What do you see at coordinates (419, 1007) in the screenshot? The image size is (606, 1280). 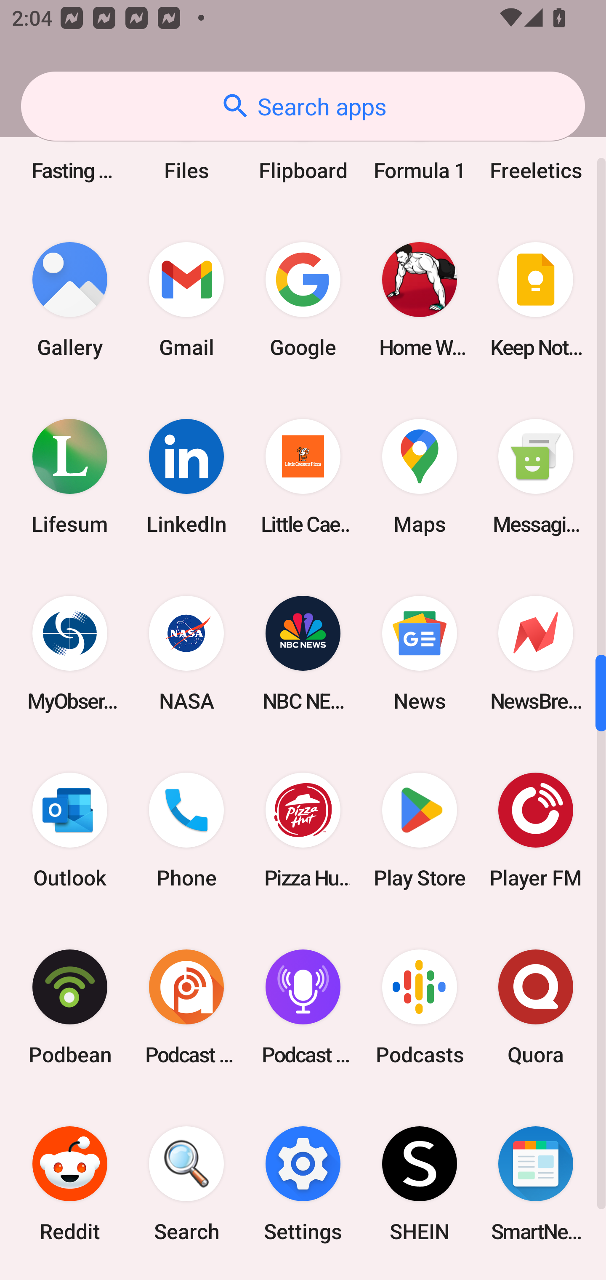 I see `Podcasts` at bounding box center [419, 1007].